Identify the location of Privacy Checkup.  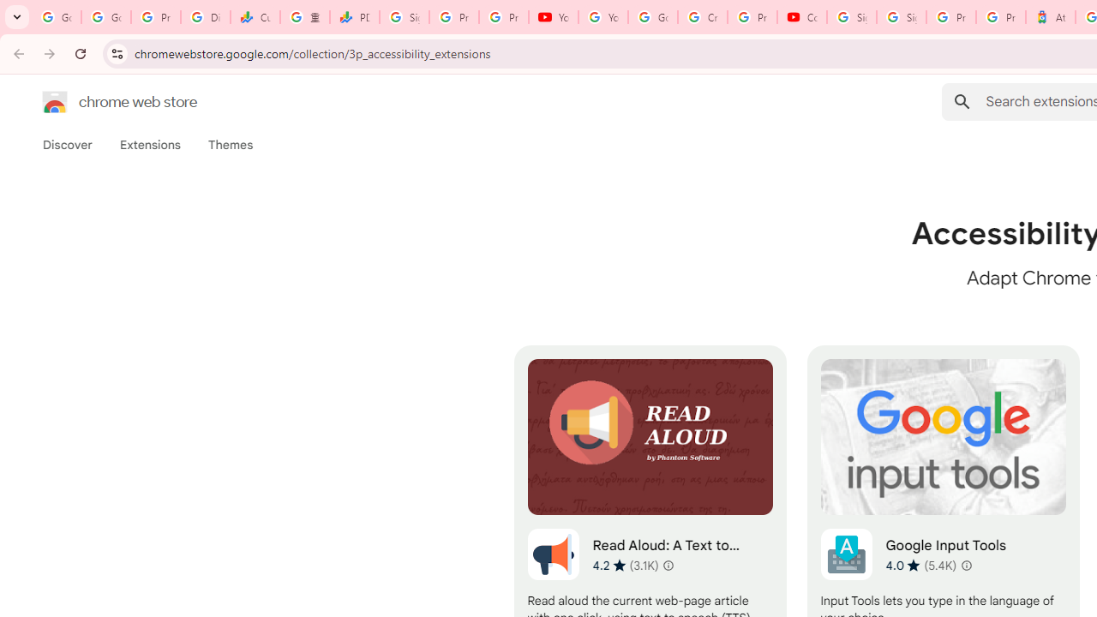
(504, 17).